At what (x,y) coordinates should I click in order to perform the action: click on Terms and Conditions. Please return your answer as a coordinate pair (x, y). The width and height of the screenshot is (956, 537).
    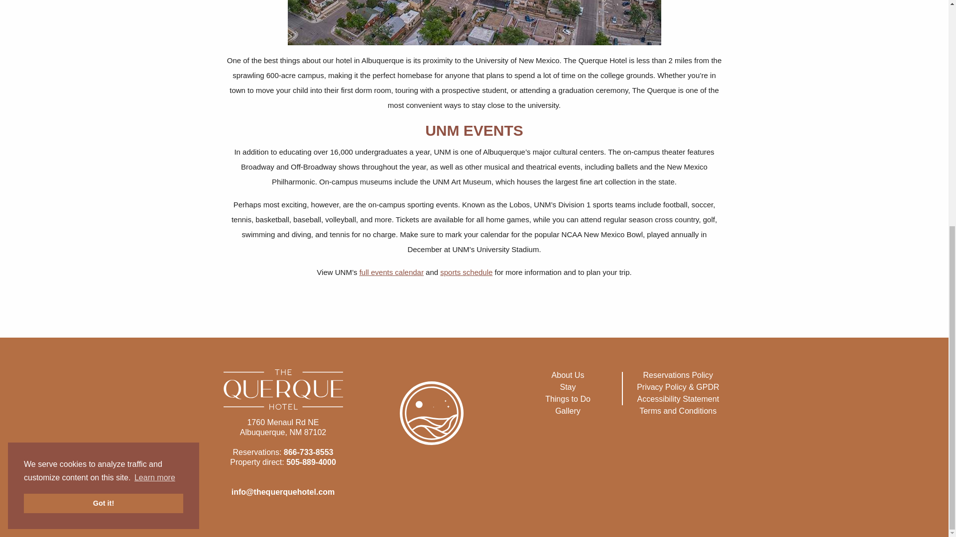
    Looking at the image, I should click on (678, 411).